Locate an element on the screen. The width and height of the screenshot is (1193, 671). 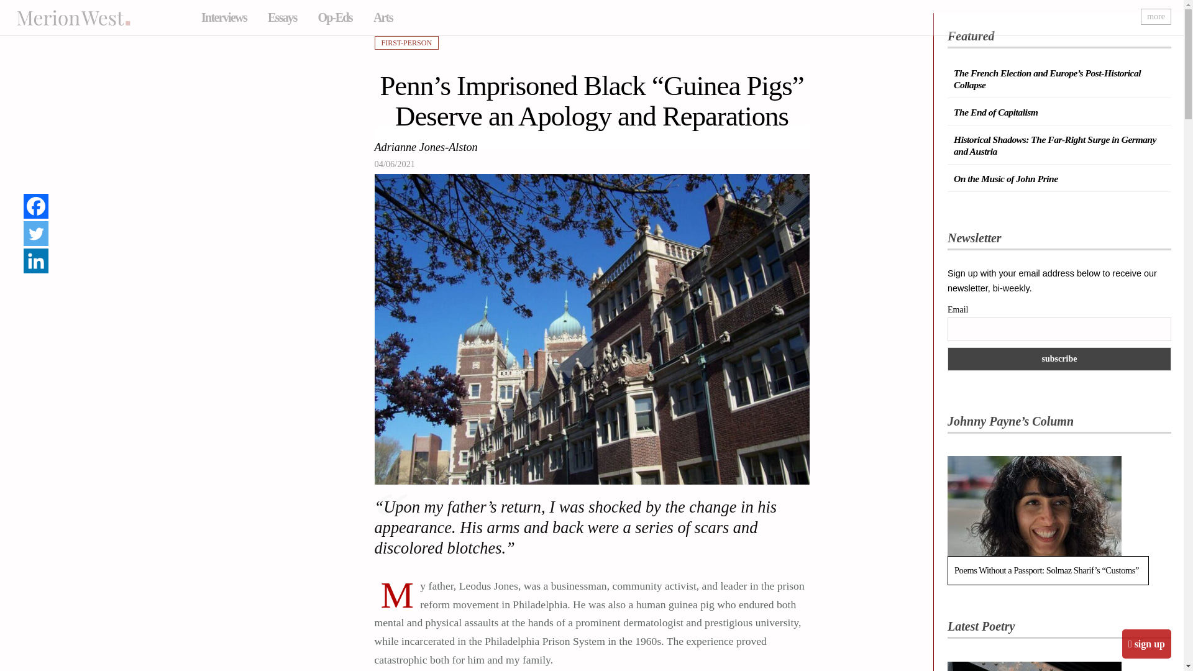
Interviews is located at coordinates (224, 17).